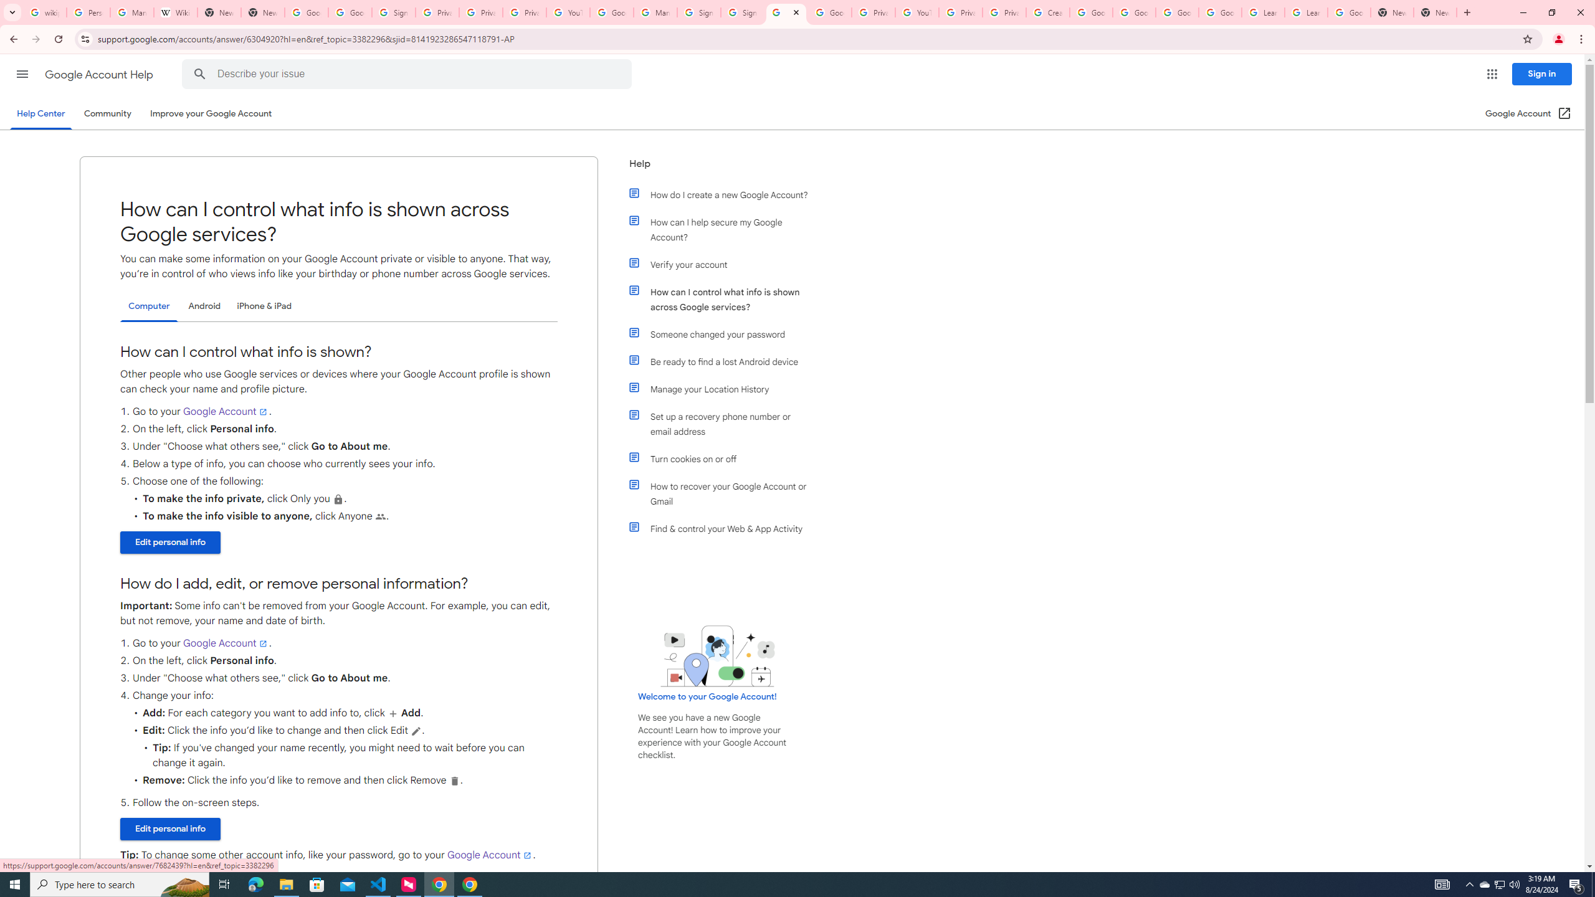 This screenshot has height=897, width=1595. What do you see at coordinates (149, 306) in the screenshot?
I see `Computer` at bounding box center [149, 306].